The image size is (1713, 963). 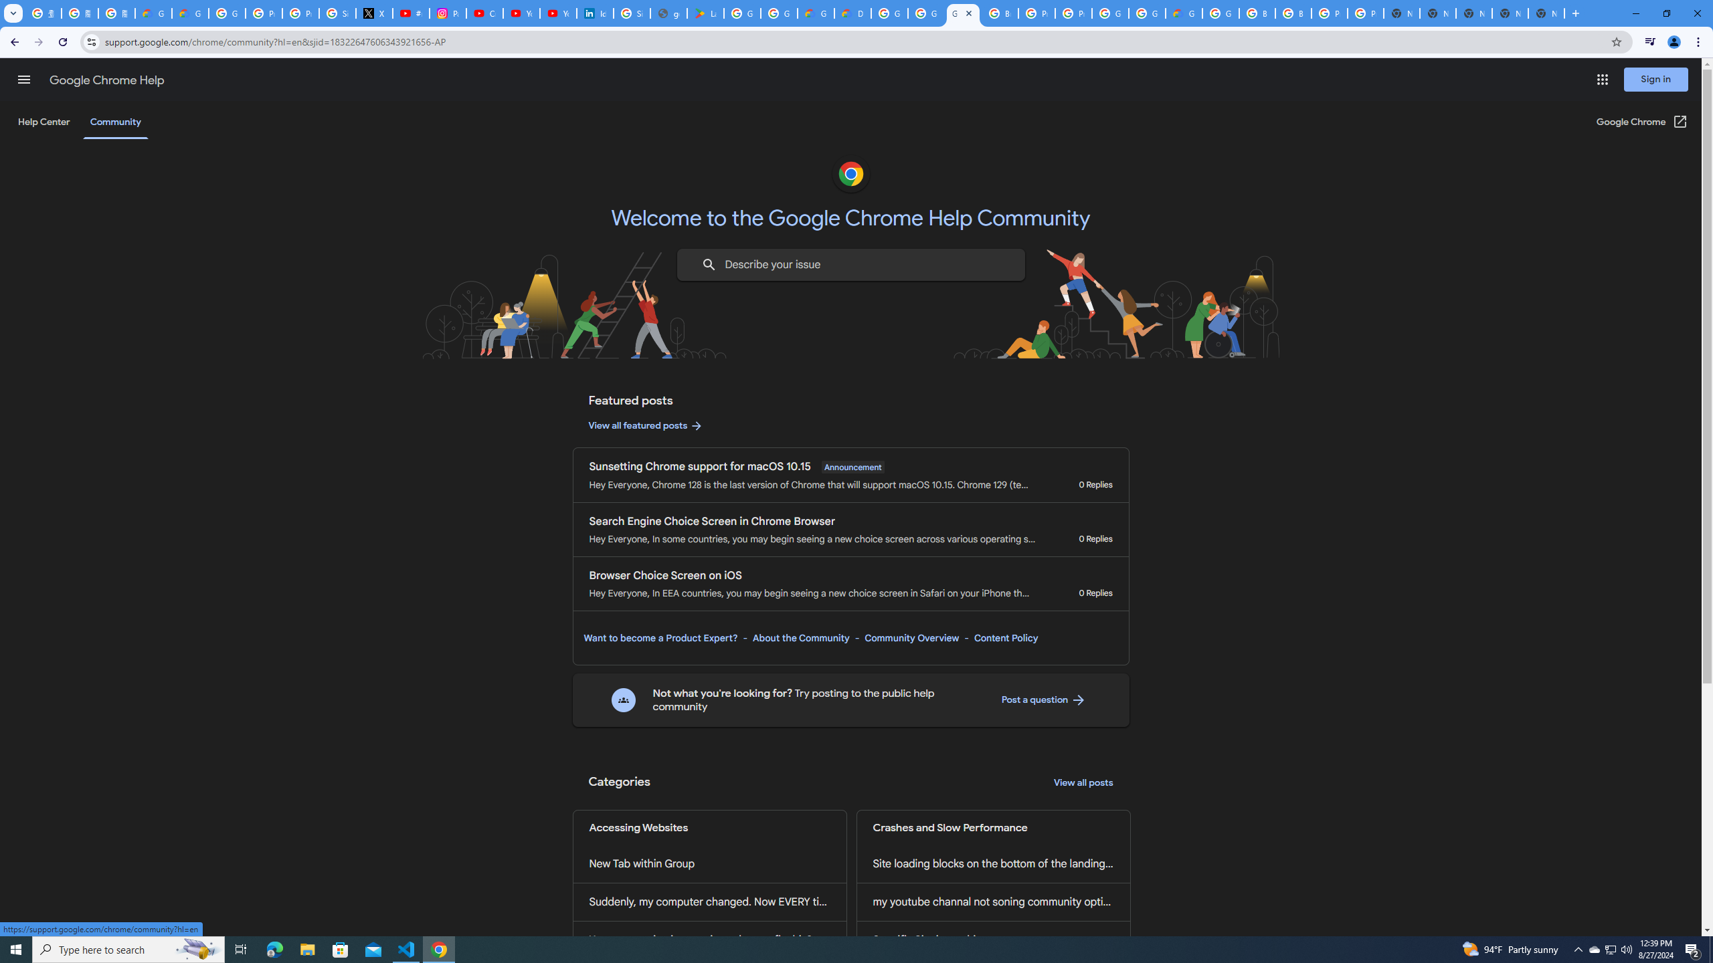 I want to click on Google Chrome (Open in a new window), so click(x=1642, y=122).